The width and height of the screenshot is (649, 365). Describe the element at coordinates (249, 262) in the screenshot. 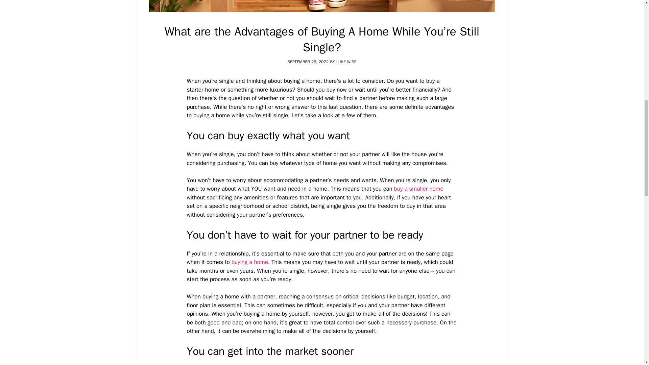

I see `buying a home` at that location.